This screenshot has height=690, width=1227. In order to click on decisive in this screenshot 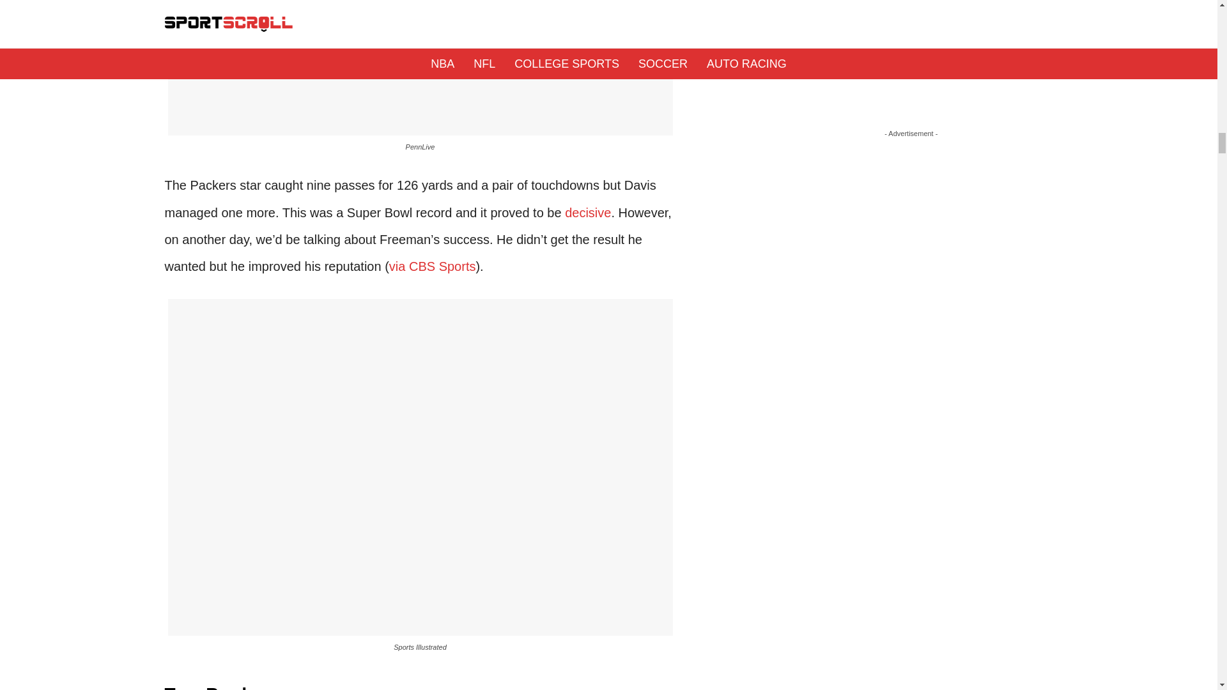, I will do `click(588, 212)`.